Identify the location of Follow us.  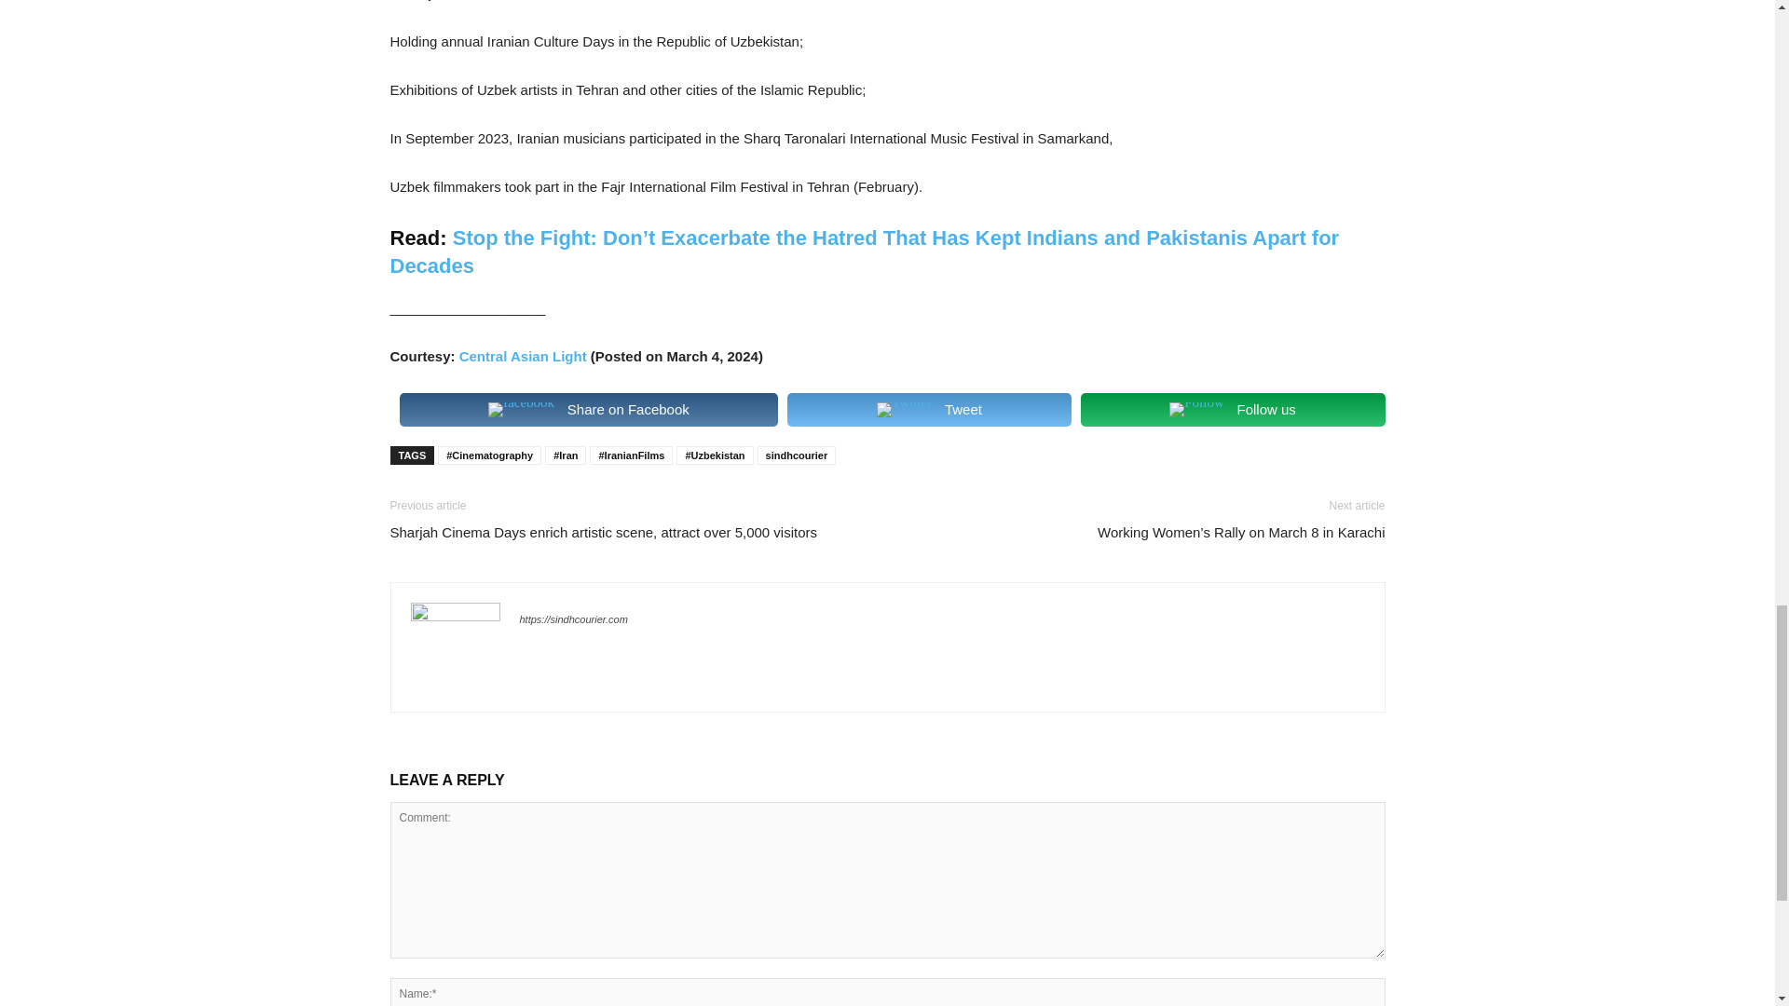
(1232, 410).